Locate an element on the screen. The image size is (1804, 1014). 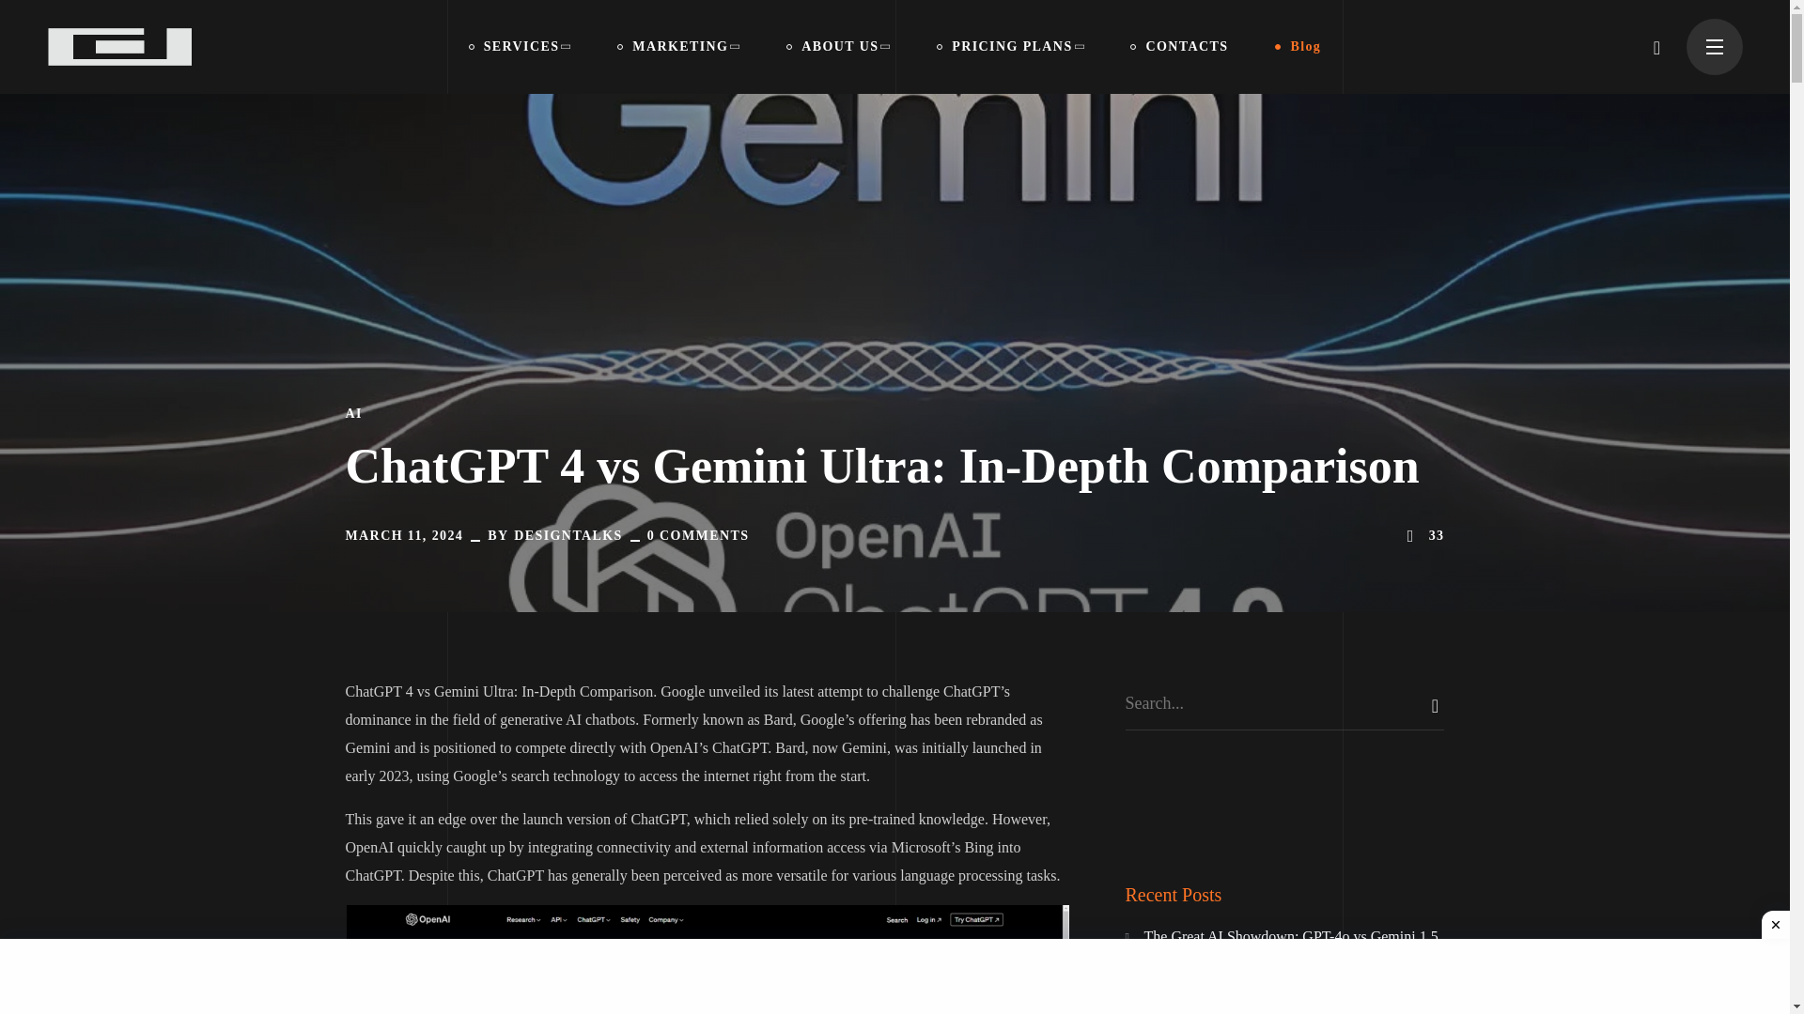
Leave a reply is located at coordinates (699, 535).